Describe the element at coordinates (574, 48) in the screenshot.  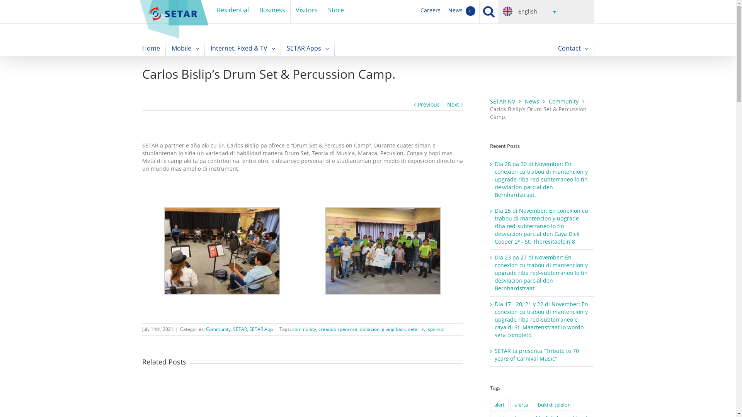
I see `Contact` at that location.